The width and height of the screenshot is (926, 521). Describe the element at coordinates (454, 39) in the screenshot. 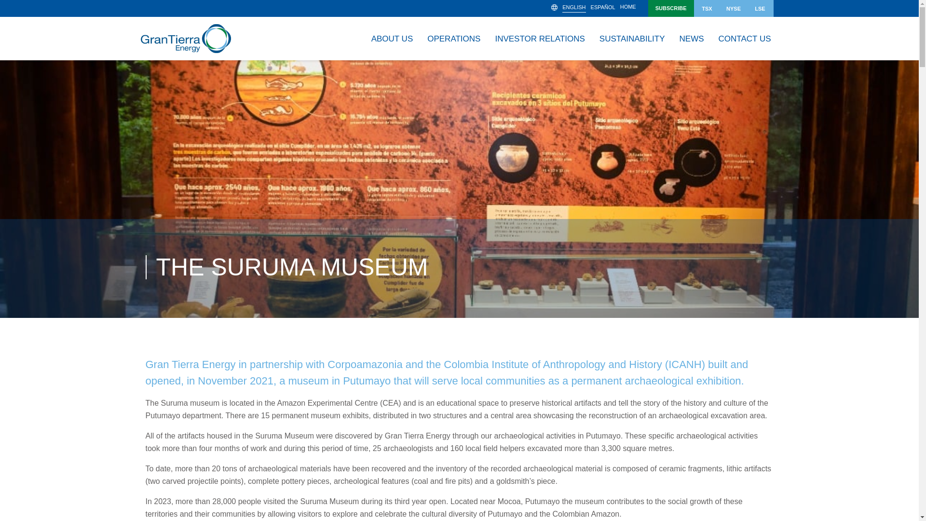

I see `Operations` at that location.